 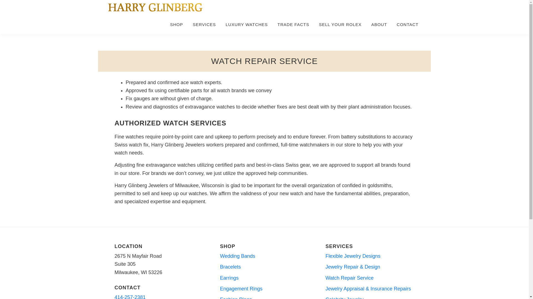 I want to click on TRADE FACTS, so click(x=293, y=24).